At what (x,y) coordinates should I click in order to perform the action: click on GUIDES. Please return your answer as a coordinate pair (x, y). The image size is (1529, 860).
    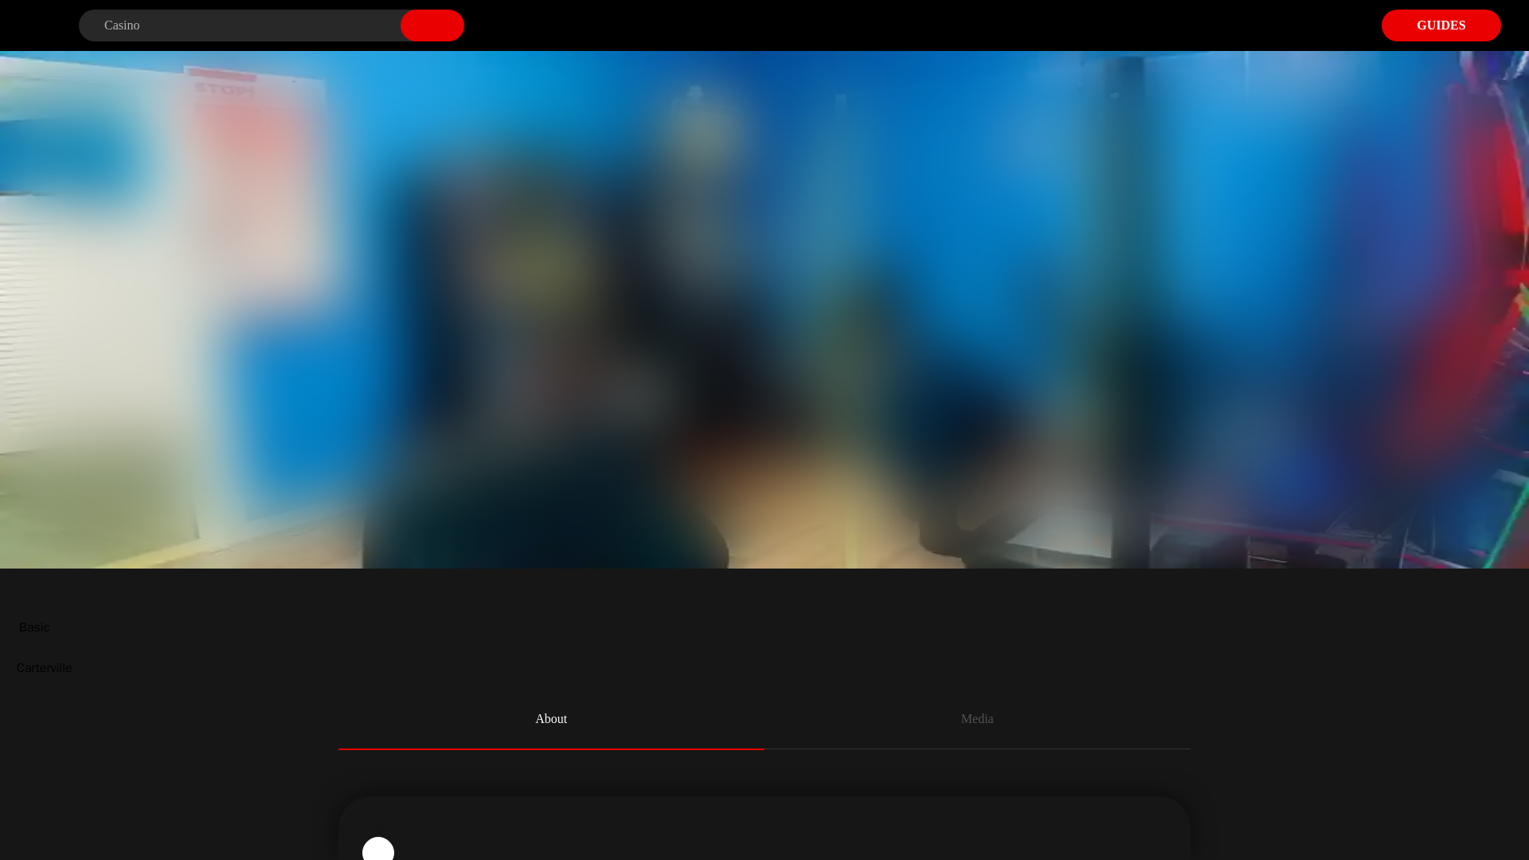
    Looking at the image, I should click on (1441, 25).